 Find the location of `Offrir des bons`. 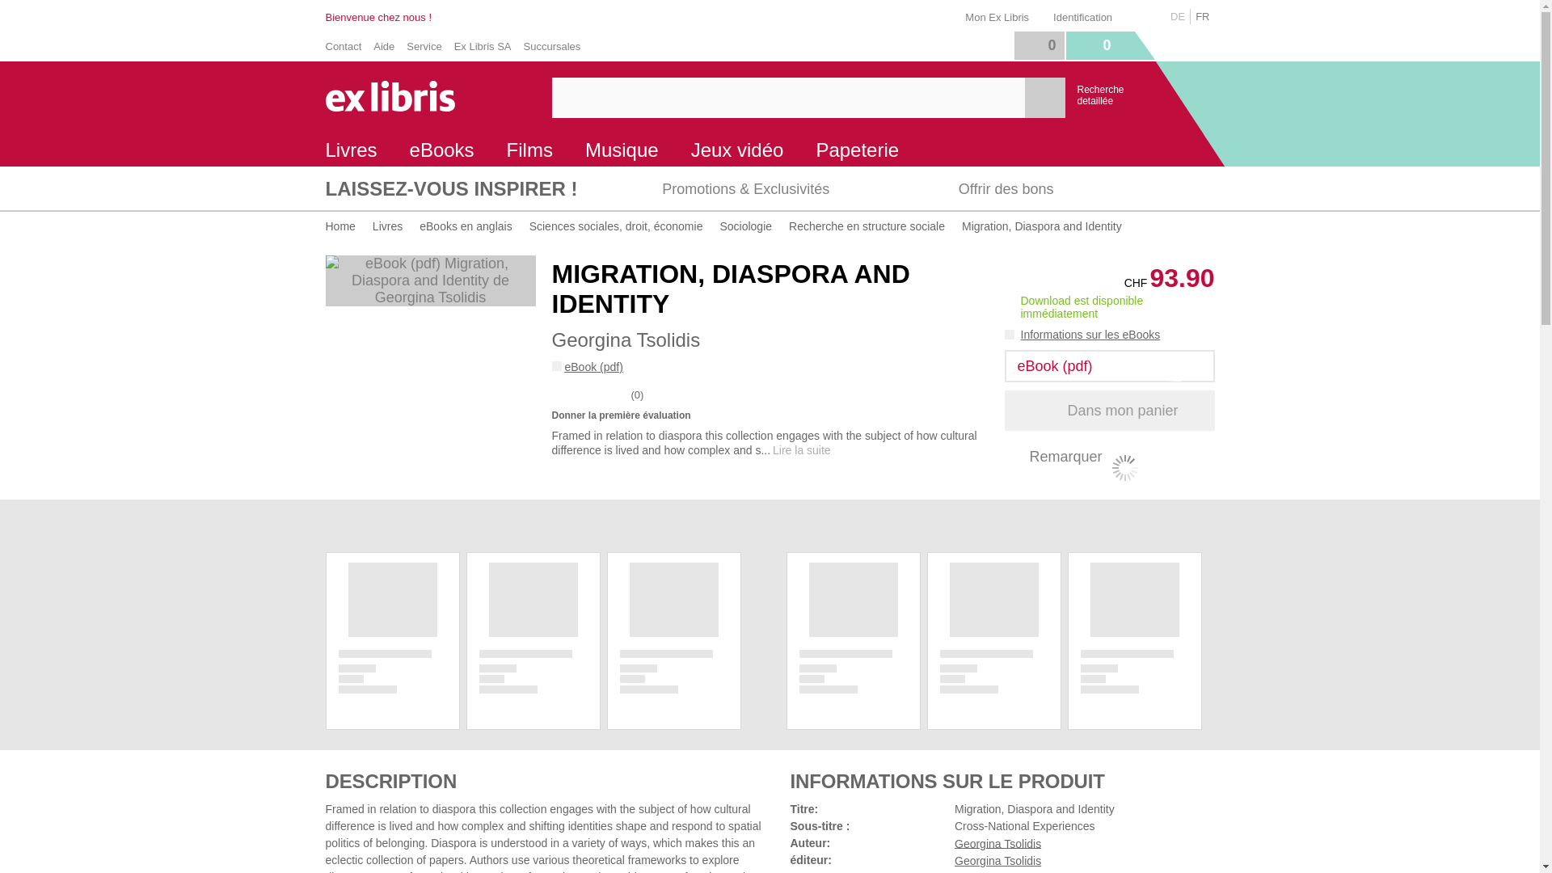

Offrir des bons is located at coordinates (1067, 188).